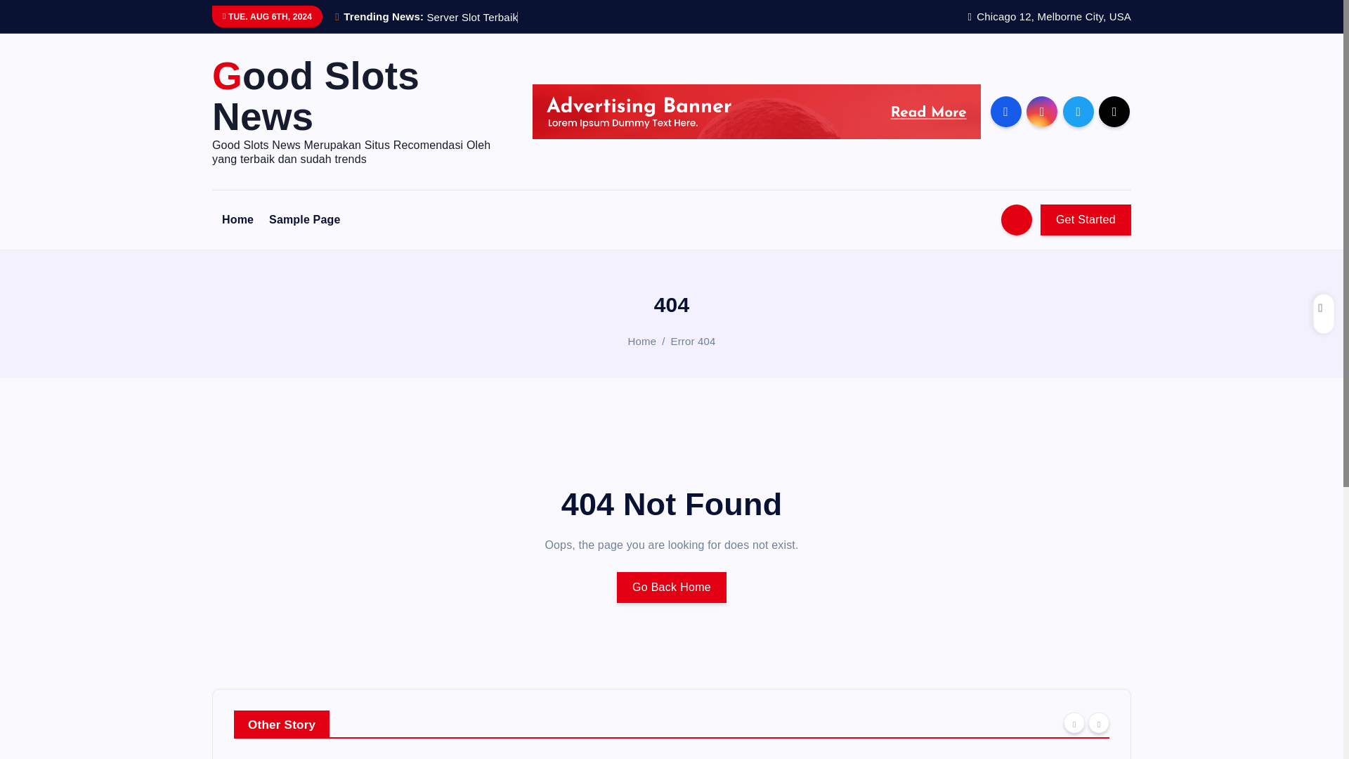 Image resolution: width=1349 pixels, height=759 pixels. I want to click on Get Started, so click(1086, 219).